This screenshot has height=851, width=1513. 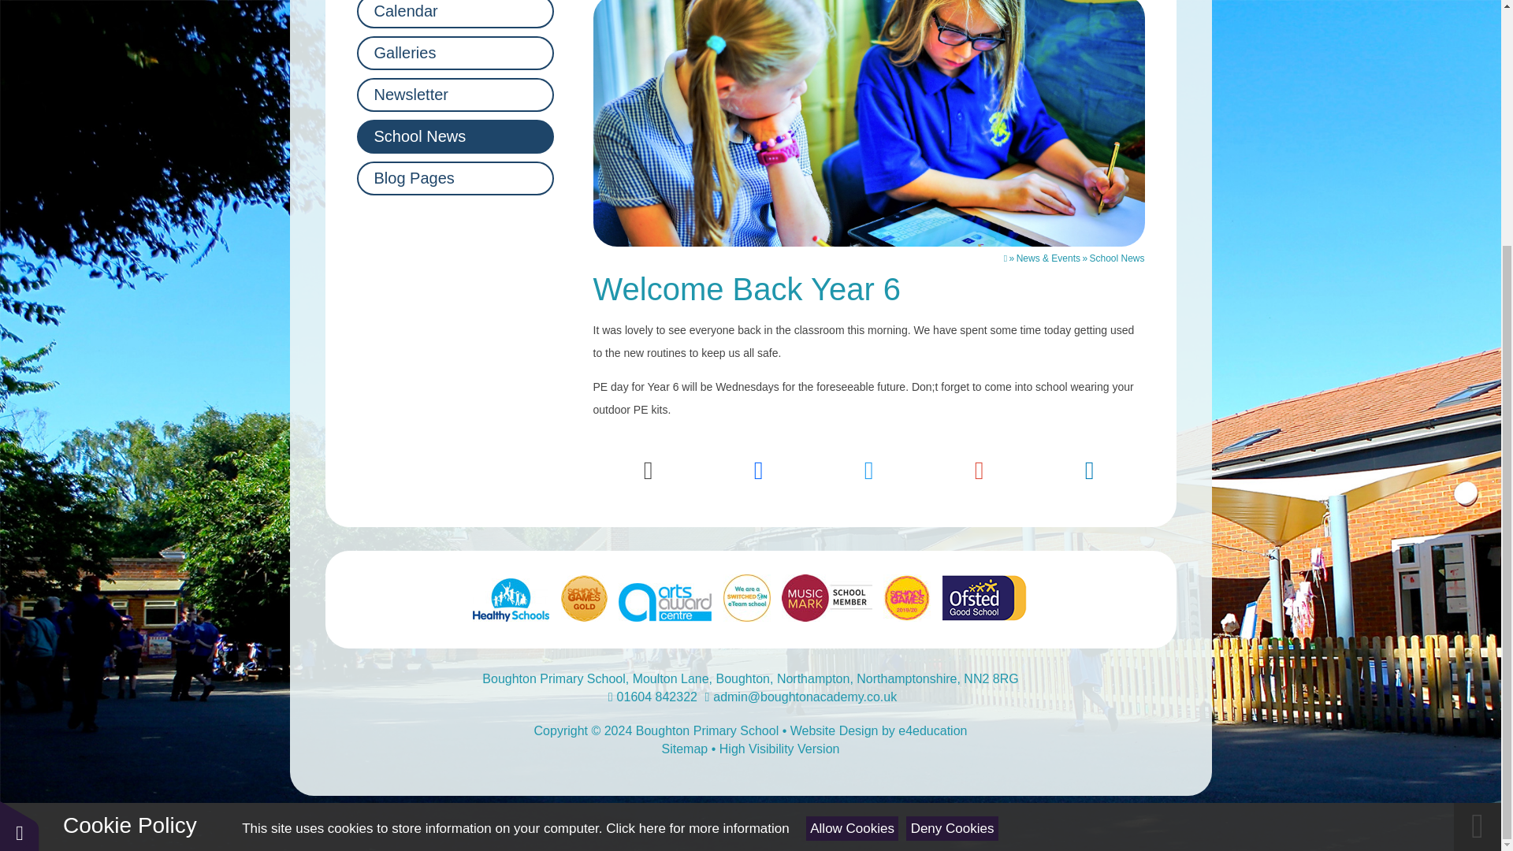 What do you see at coordinates (697, 492) in the screenshot?
I see `See cookie policy` at bounding box center [697, 492].